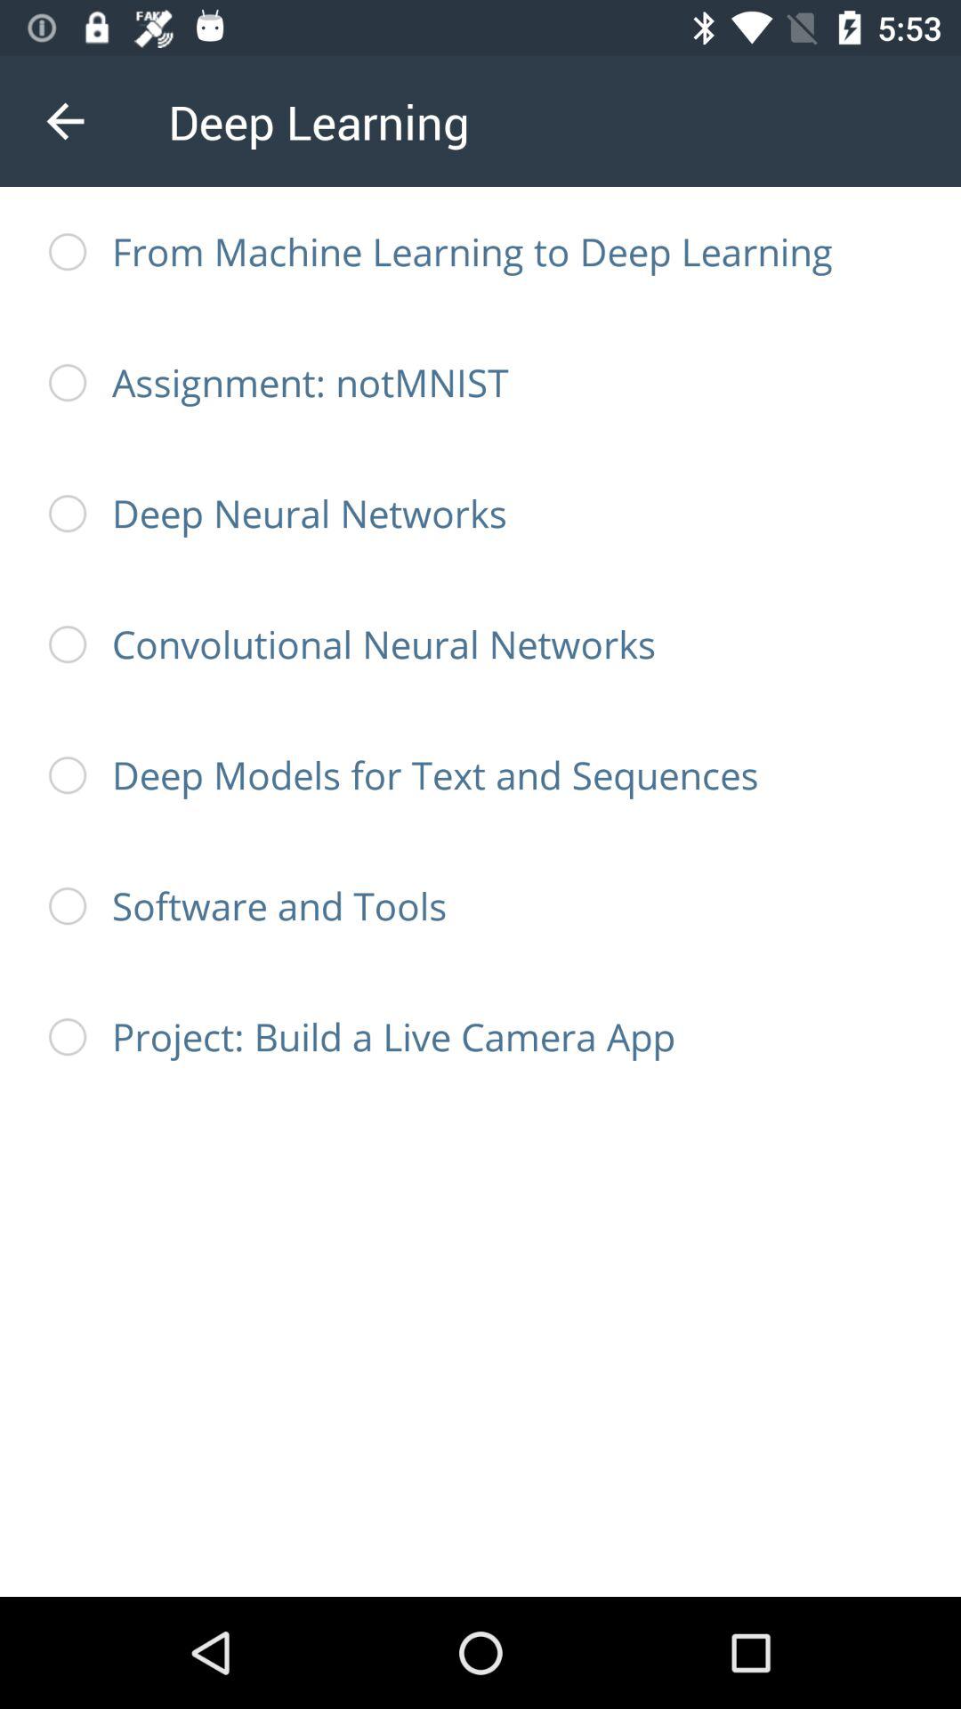  Describe the element at coordinates (65, 121) in the screenshot. I see `press the item to the left of the deep learning` at that location.